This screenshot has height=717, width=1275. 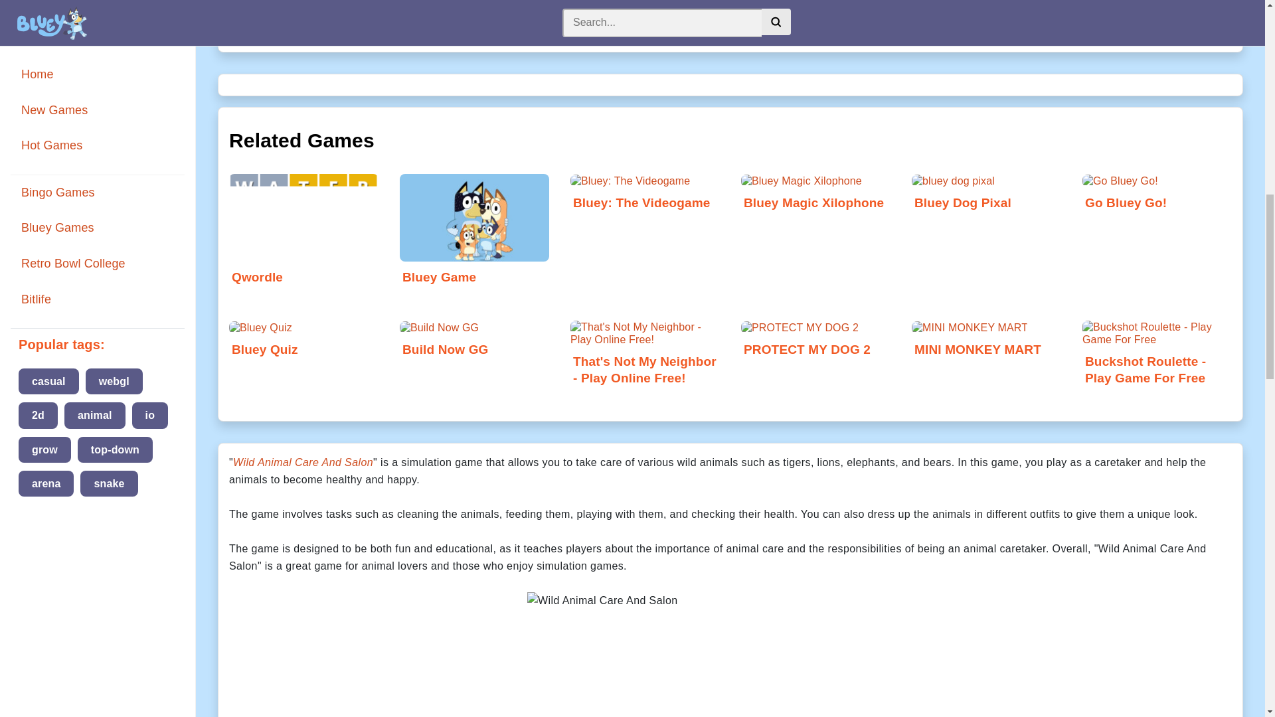 What do you see at coordinates (303, 462) in the screenshot?
I see `Wild Animal Care And Salon` at bounding box center [303, 462].